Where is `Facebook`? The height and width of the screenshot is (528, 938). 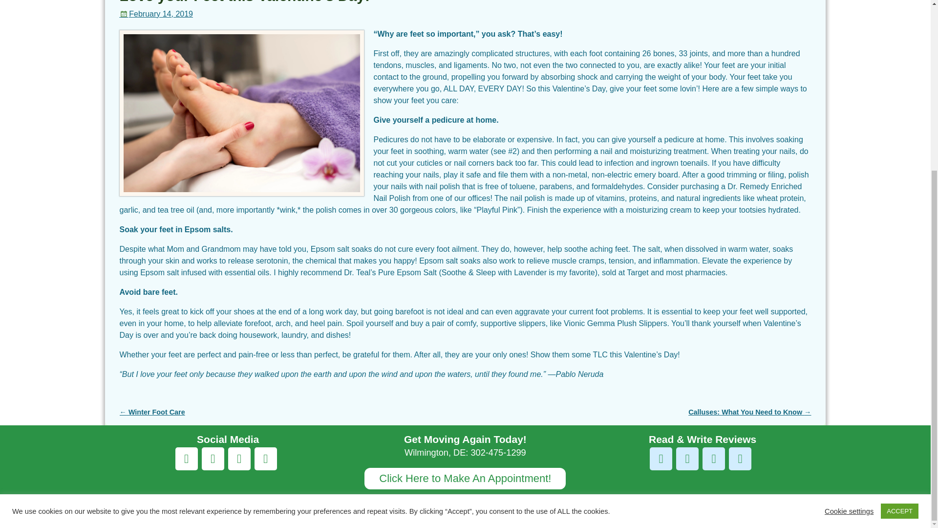 Facebook is located at coordinates (187, 459).